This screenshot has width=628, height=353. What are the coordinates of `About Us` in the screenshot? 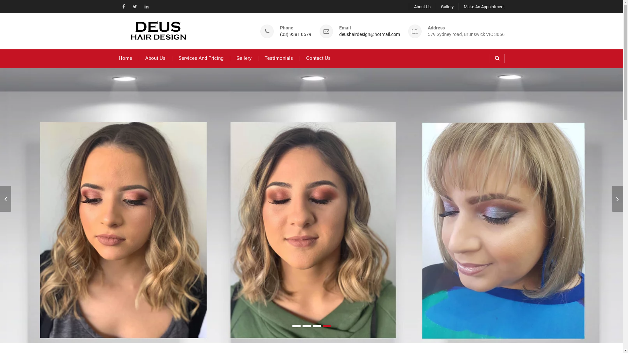 It's located at (420, 7).